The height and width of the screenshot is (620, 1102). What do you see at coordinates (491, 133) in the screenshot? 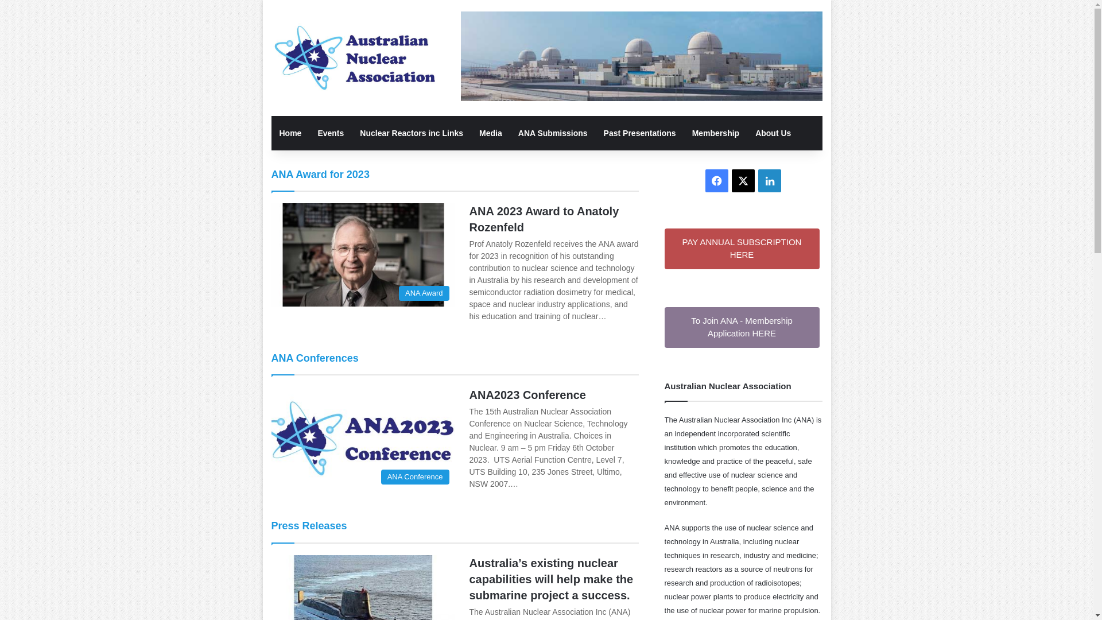
I see `Media` at bounding box center [491, 133].